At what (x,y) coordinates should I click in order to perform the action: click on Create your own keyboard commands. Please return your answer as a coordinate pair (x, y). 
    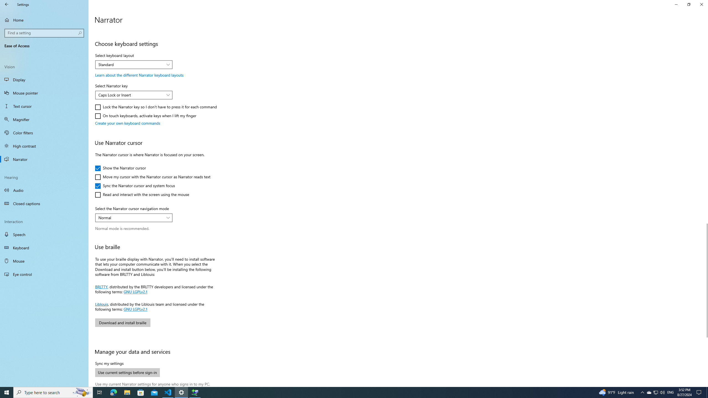
    Looking at the image, I should click on (128, 123).